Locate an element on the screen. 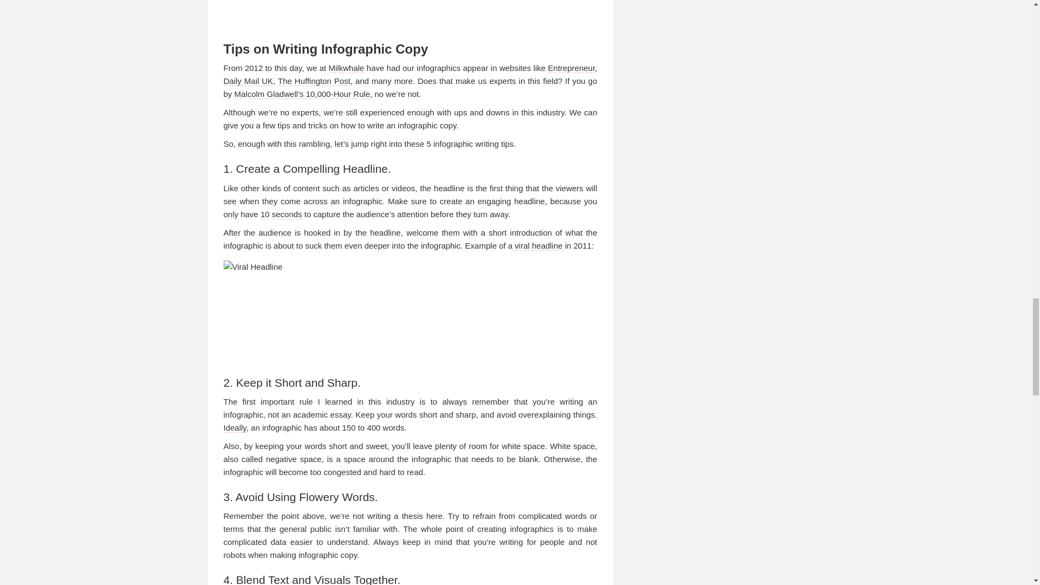 This screenshot has width=1040, height=585. Entrepreneur is located at coordinates (571, 68).